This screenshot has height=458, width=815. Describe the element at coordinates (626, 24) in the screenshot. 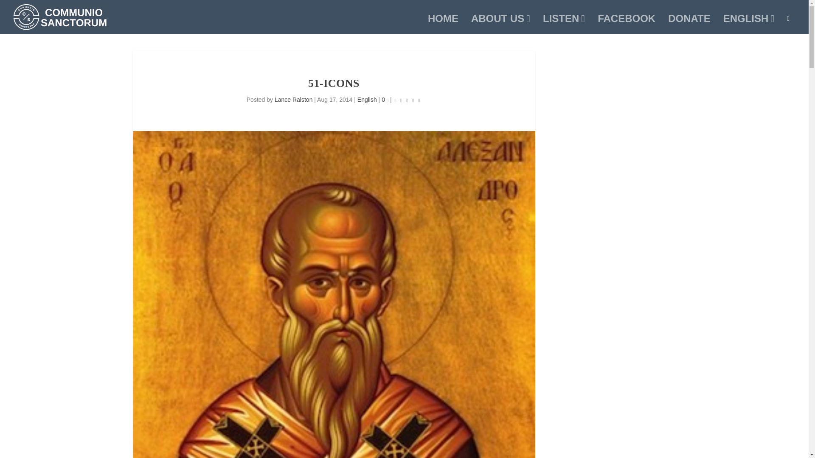

I see `FACEBOOK` at that location.